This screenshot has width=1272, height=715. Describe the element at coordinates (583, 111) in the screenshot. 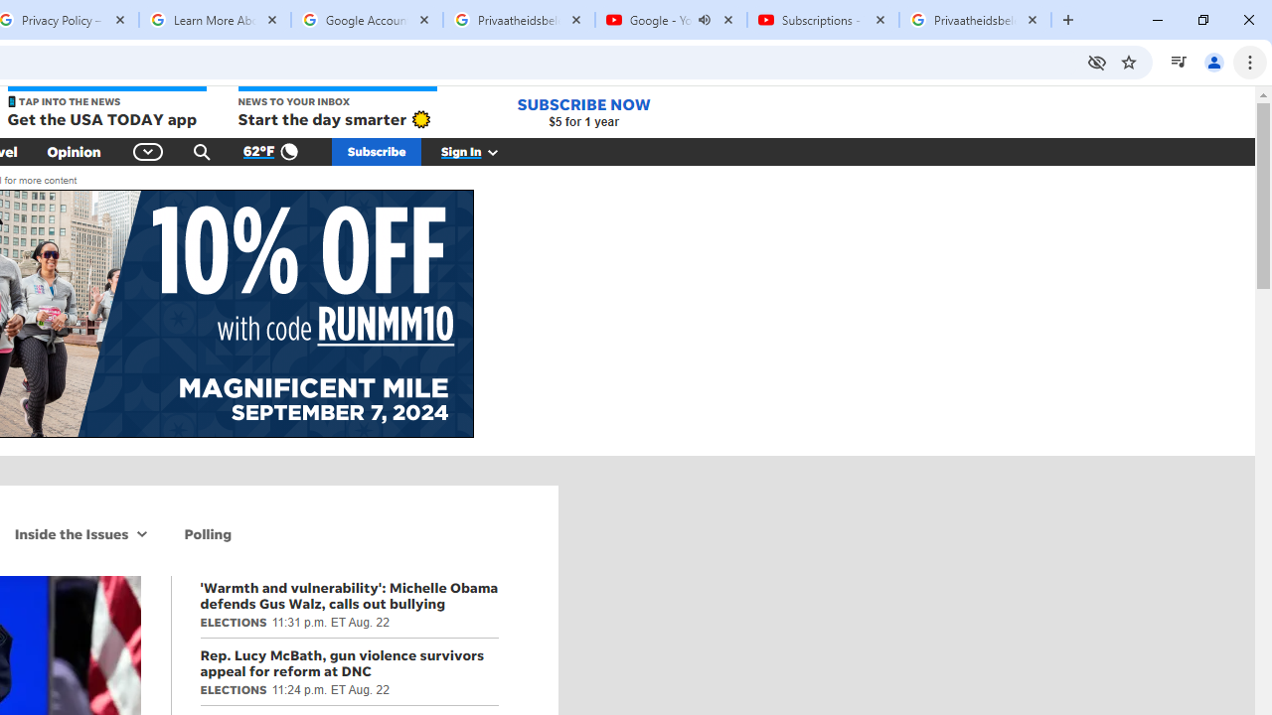

I see `SUBSCRIBE NOW $5 for 1 year` at that location.